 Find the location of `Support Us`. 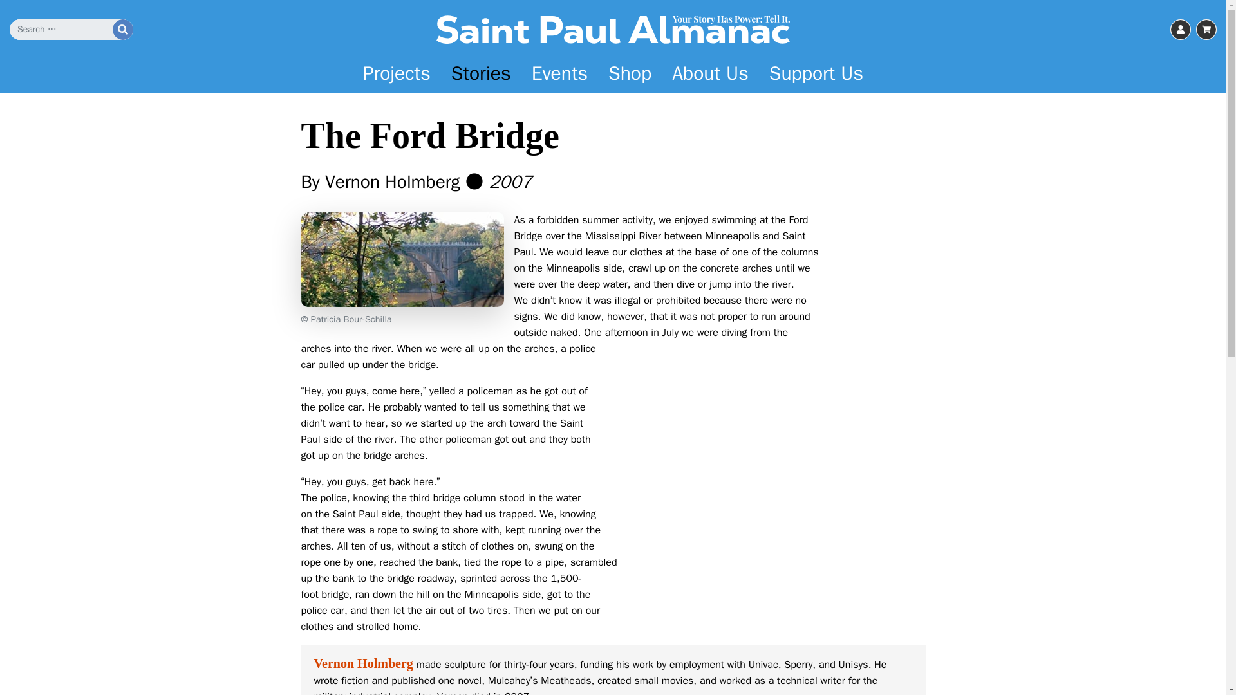

Support Us is located at coordinates (816, 73).